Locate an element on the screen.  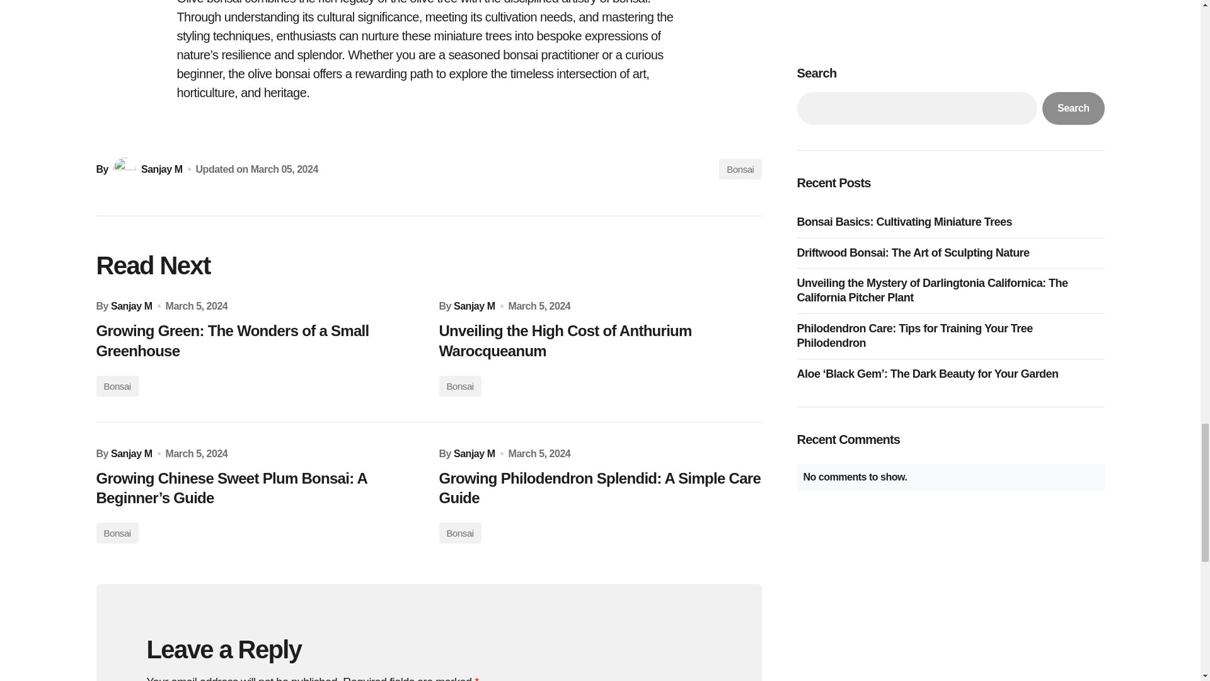
Sanjay M is located at coordinates (474, 453).